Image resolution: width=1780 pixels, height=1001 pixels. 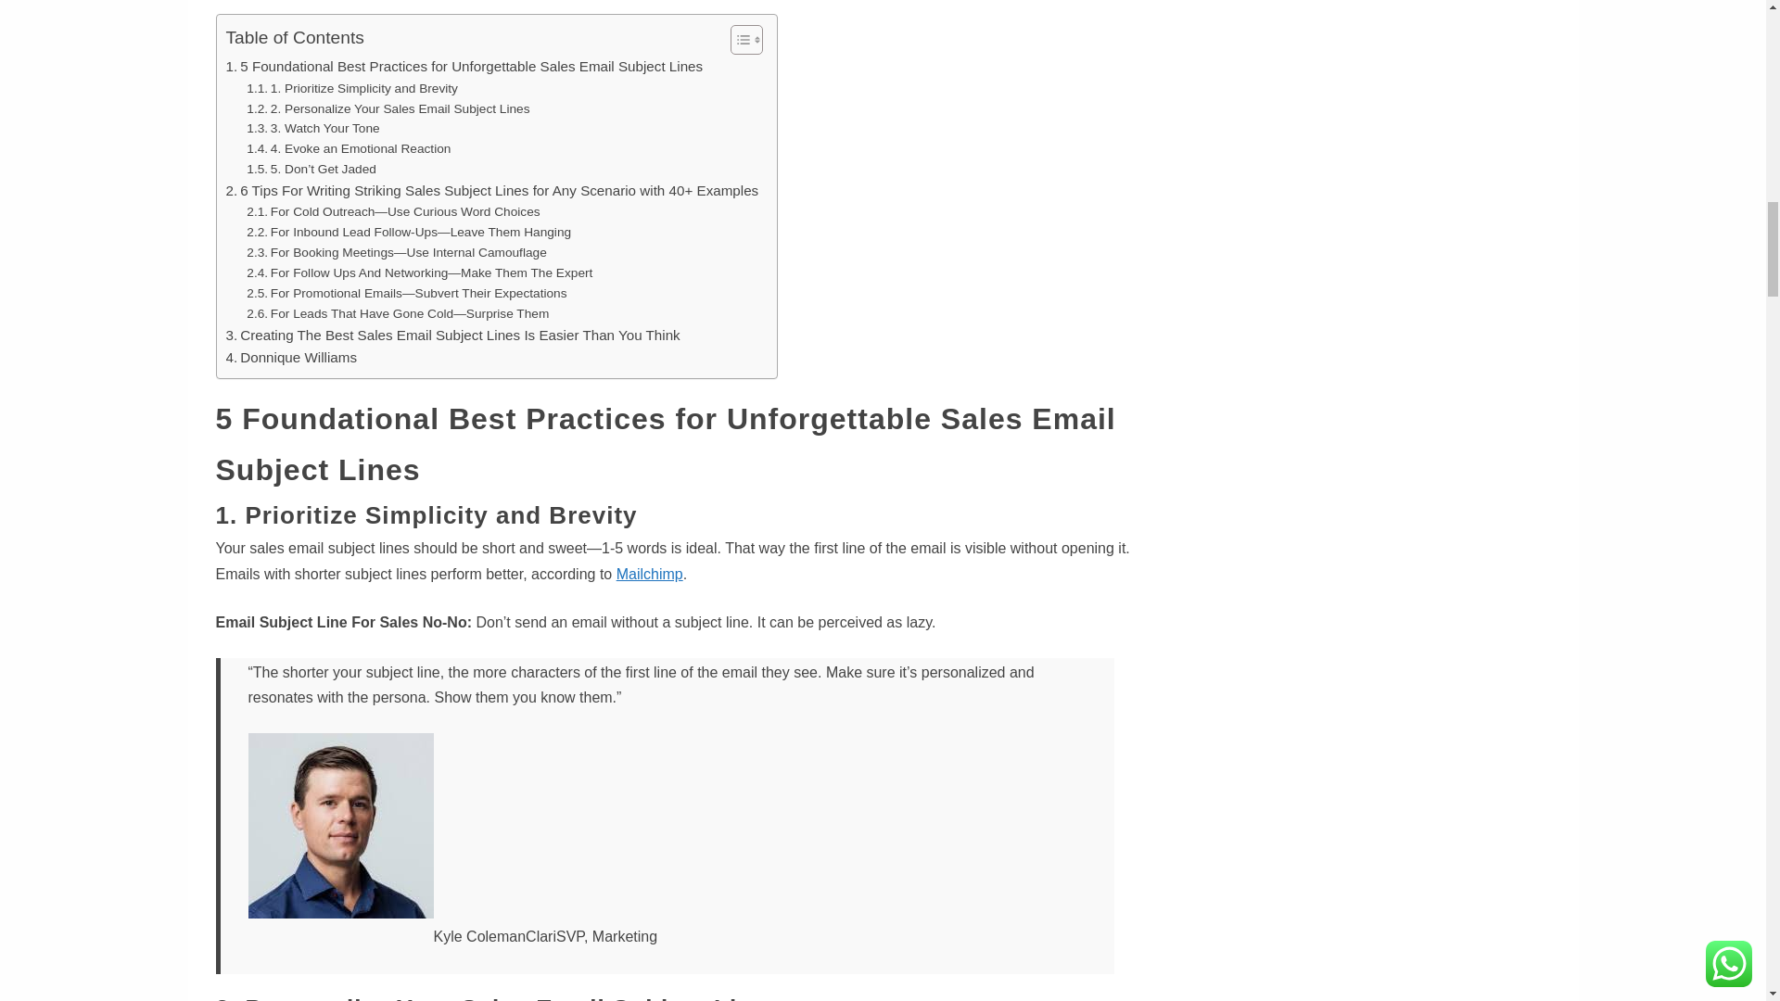 I want to click on 2. Personalize Your Sales Email Subject Lines, so click(x=388, y=108).